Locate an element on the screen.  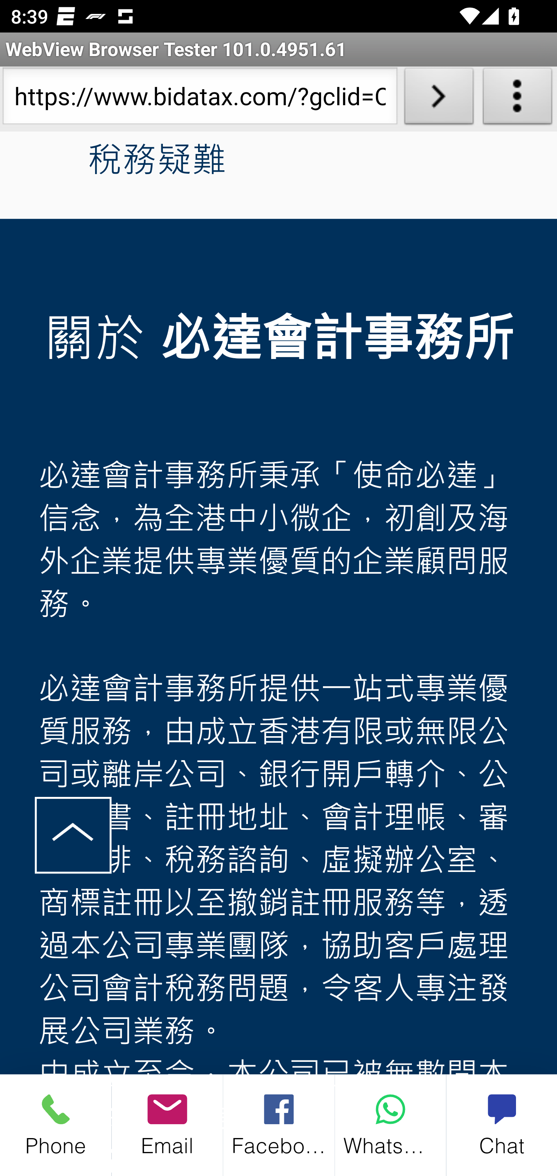
Phone is located at coordinates (56, 1125).